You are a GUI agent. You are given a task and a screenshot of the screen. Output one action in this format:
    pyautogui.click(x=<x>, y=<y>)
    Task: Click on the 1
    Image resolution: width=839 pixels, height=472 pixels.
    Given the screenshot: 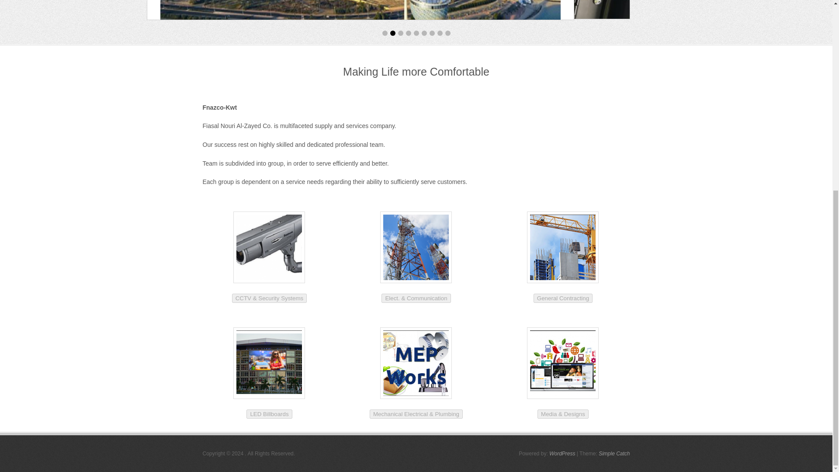 What is the action you would take?
    pyautogui.click(x=384, y=33)
    